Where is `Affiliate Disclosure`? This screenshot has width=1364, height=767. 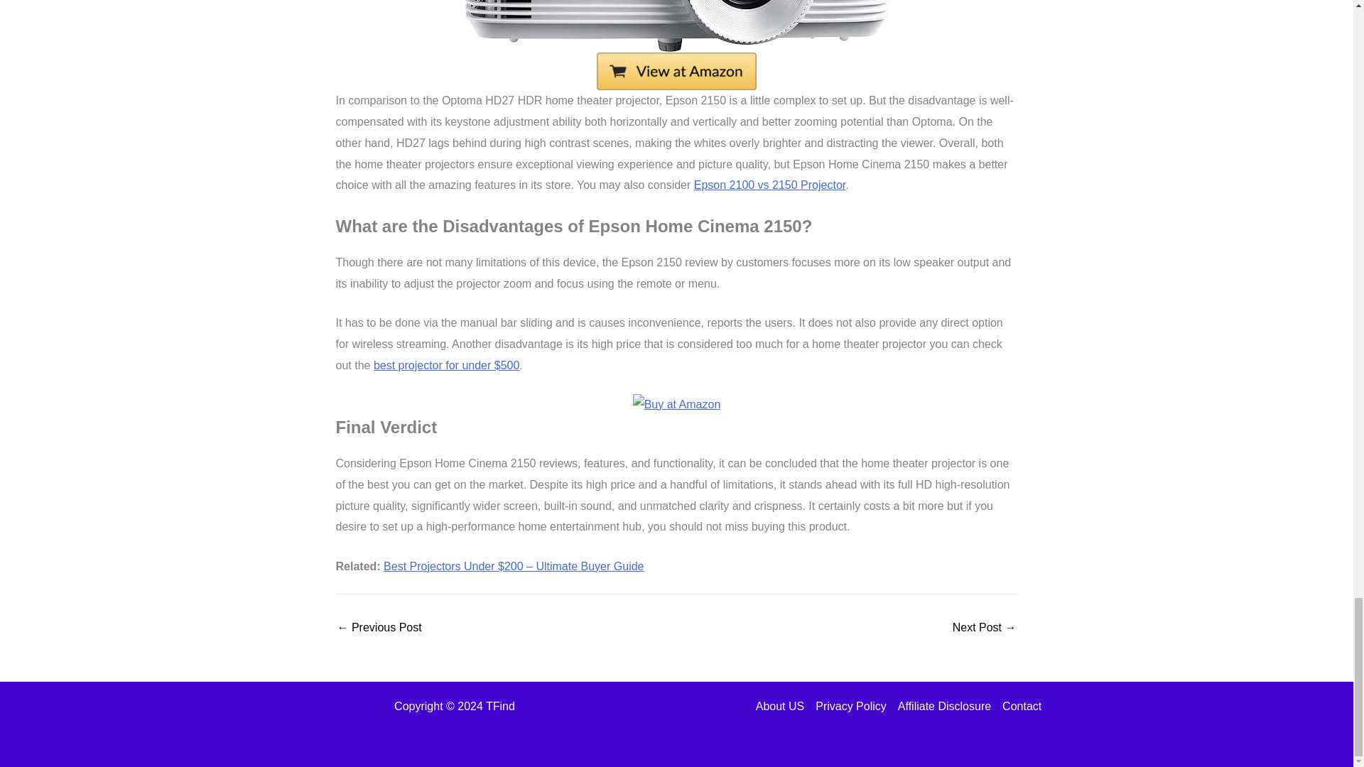 Affiliate Disclosure is located at coordinates (944, 706).